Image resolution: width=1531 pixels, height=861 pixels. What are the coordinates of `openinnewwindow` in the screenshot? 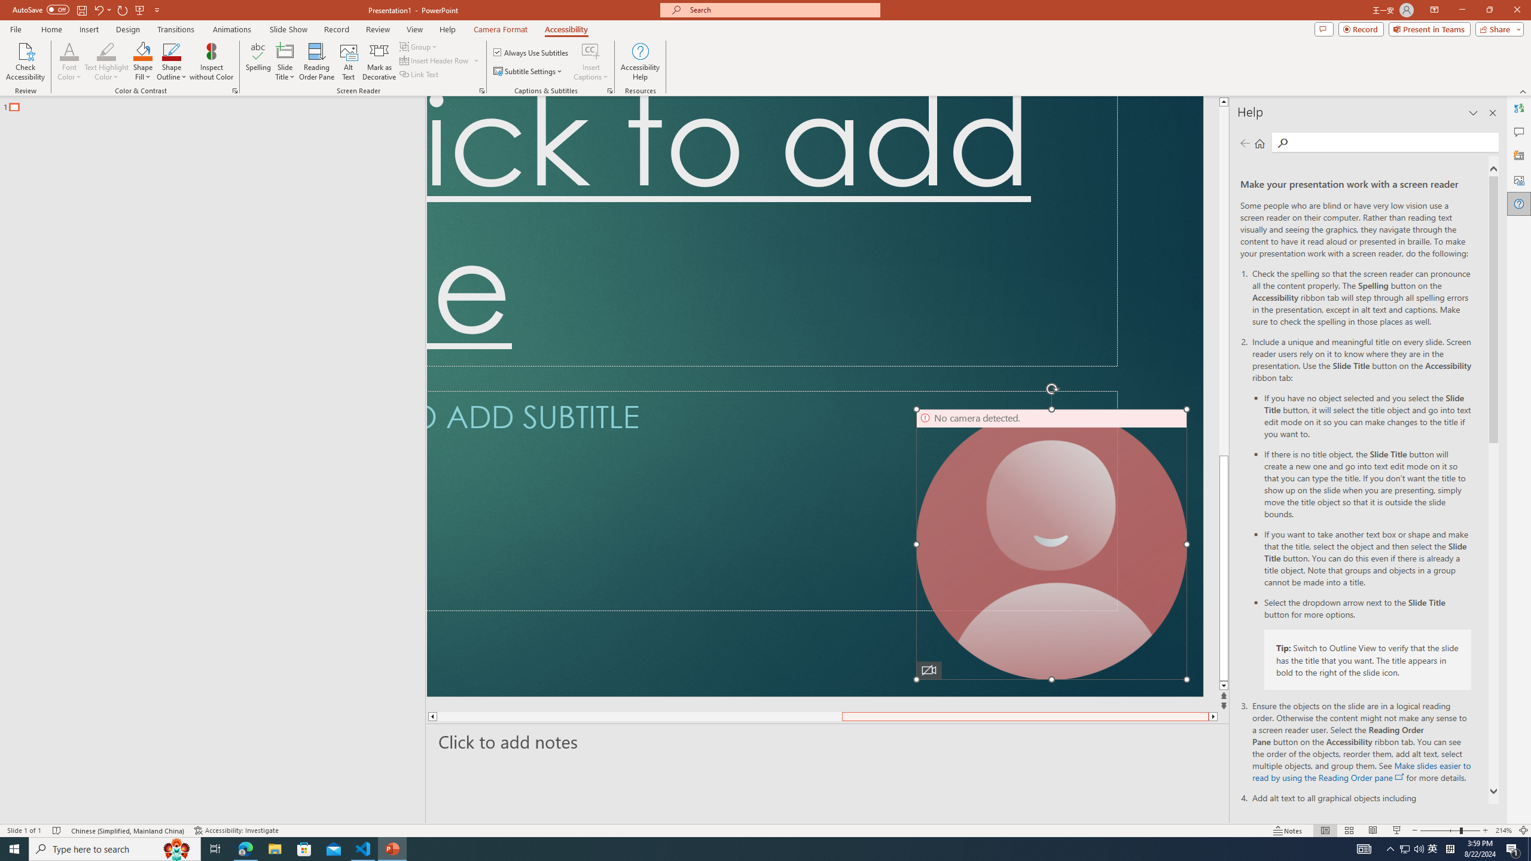 It's located at (1399, 777).